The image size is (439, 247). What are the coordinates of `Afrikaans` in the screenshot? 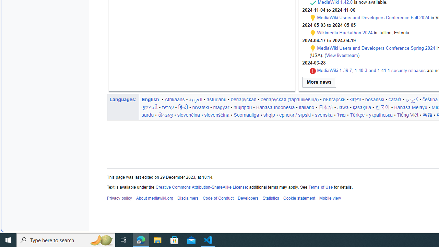 It's located at (175, 99).